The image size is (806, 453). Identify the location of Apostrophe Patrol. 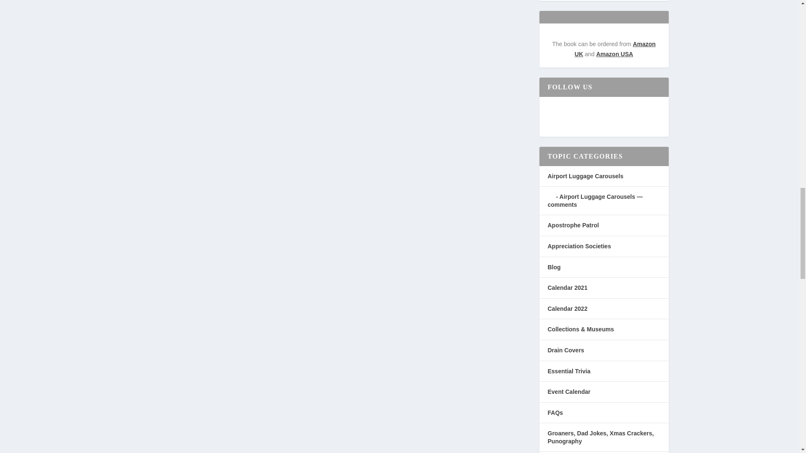
(573, 225).